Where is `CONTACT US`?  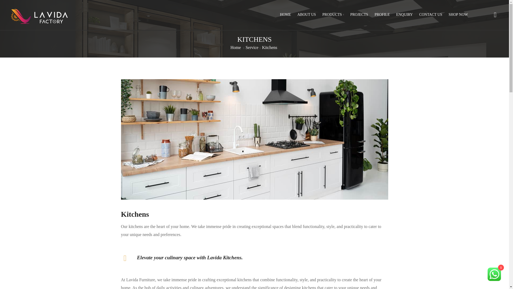
CONTACT US is located at coordinates (431, 14).